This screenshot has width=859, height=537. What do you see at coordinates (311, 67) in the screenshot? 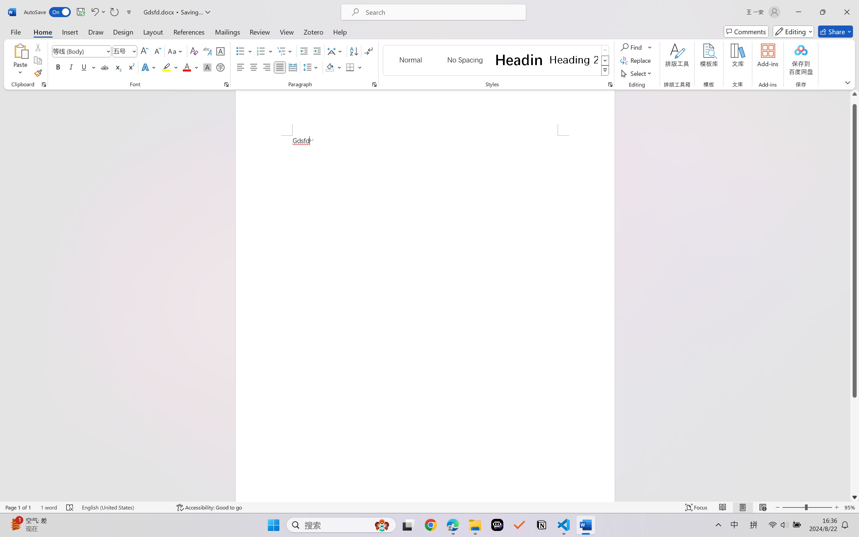
I see `Line and Paragraph Spacing` at bounding box center [311, 67].